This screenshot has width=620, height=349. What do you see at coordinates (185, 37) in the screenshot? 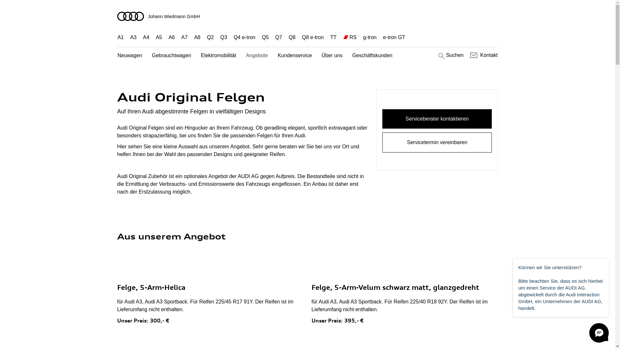
I see `A7` at bounding box center [185, 37].